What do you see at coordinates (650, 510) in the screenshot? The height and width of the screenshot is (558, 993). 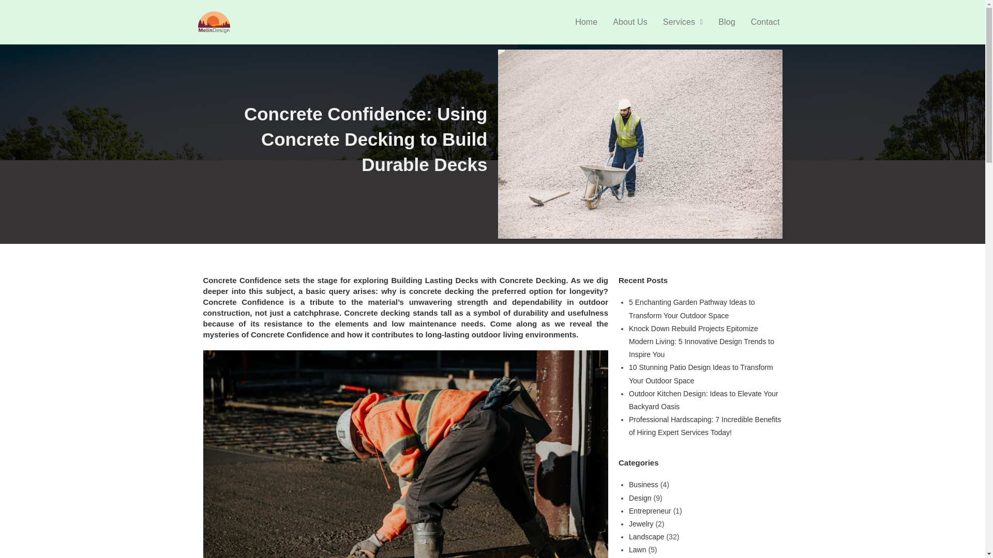 I see `Entrepreneur` at bounding box center [650, 510].